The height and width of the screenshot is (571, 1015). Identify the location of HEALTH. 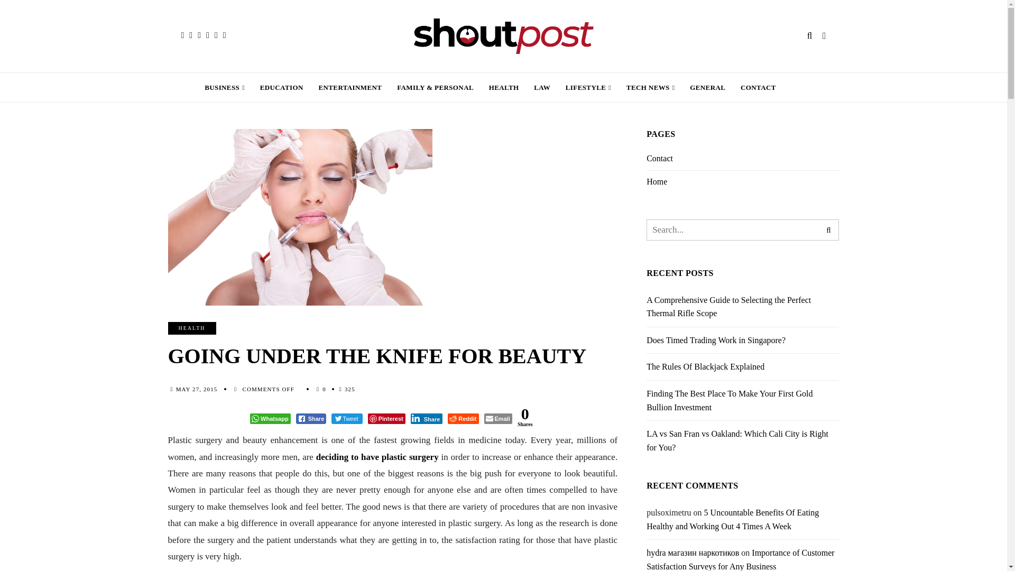
(504, 88).